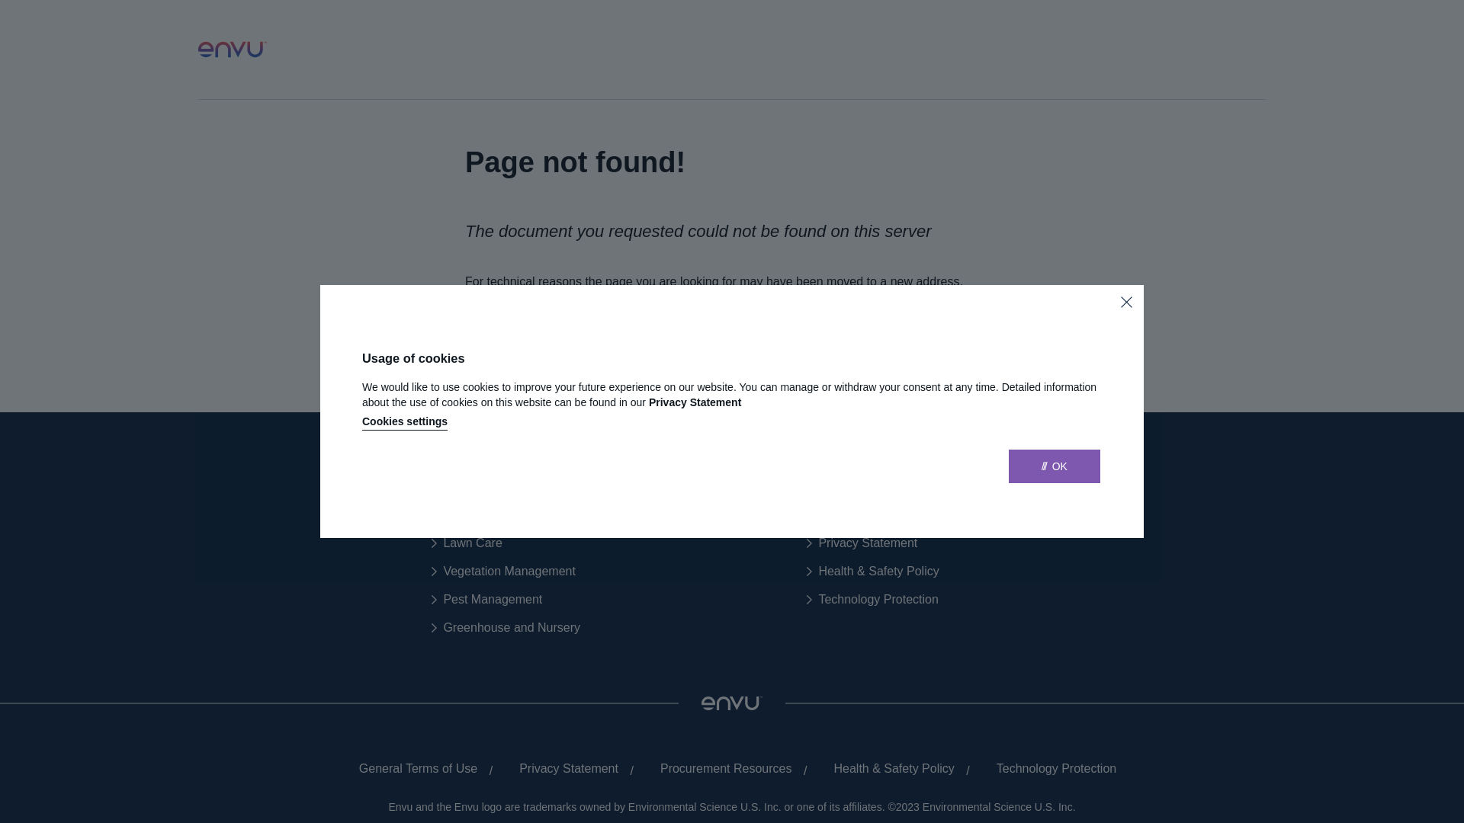 This screenshot has height=823, width=1464. I want to click on Privacy Statement, so click(695, 402).